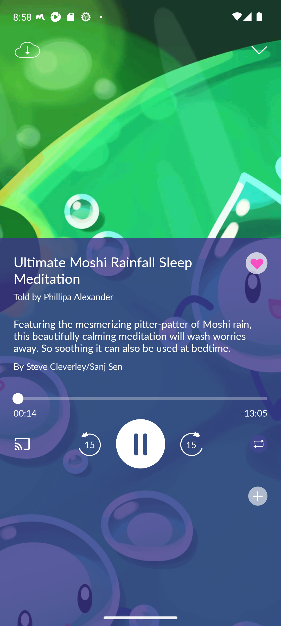  Describe the element at coordinates (30, 444) in the screenshot. I see `Cast. Disconnected` at that location.